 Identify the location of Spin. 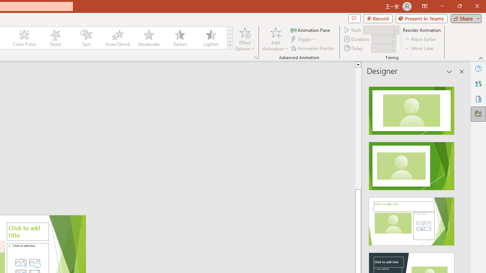
(86, 38).